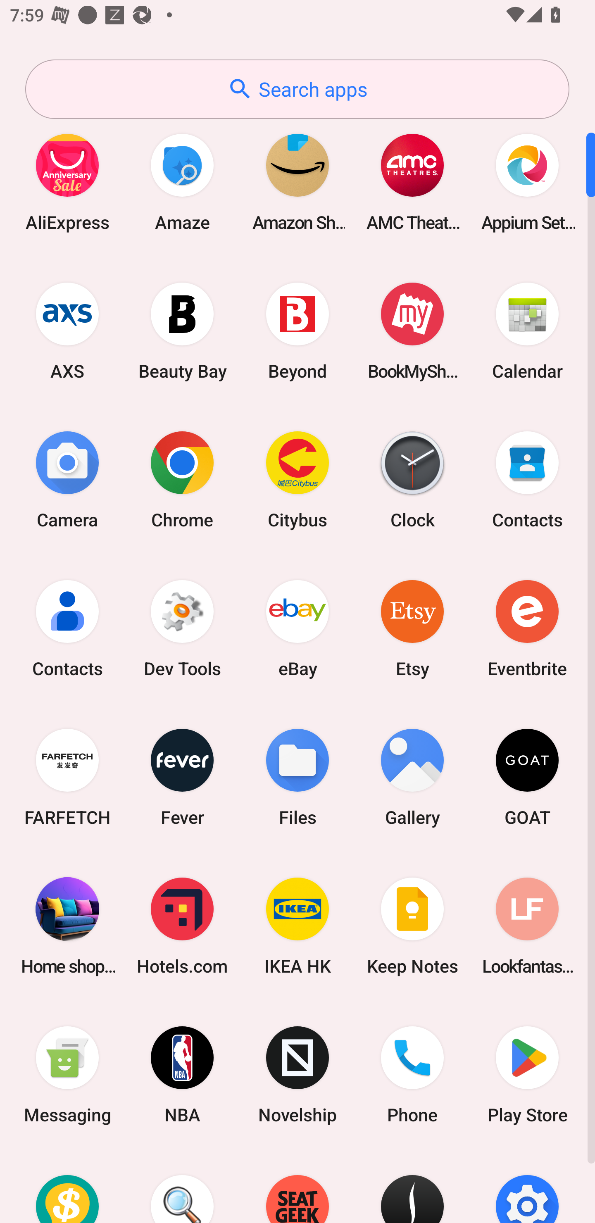  What do you see at coordinates (67, 479) in the screenshot?
I see `Camera` at bounding box center [67, 479].